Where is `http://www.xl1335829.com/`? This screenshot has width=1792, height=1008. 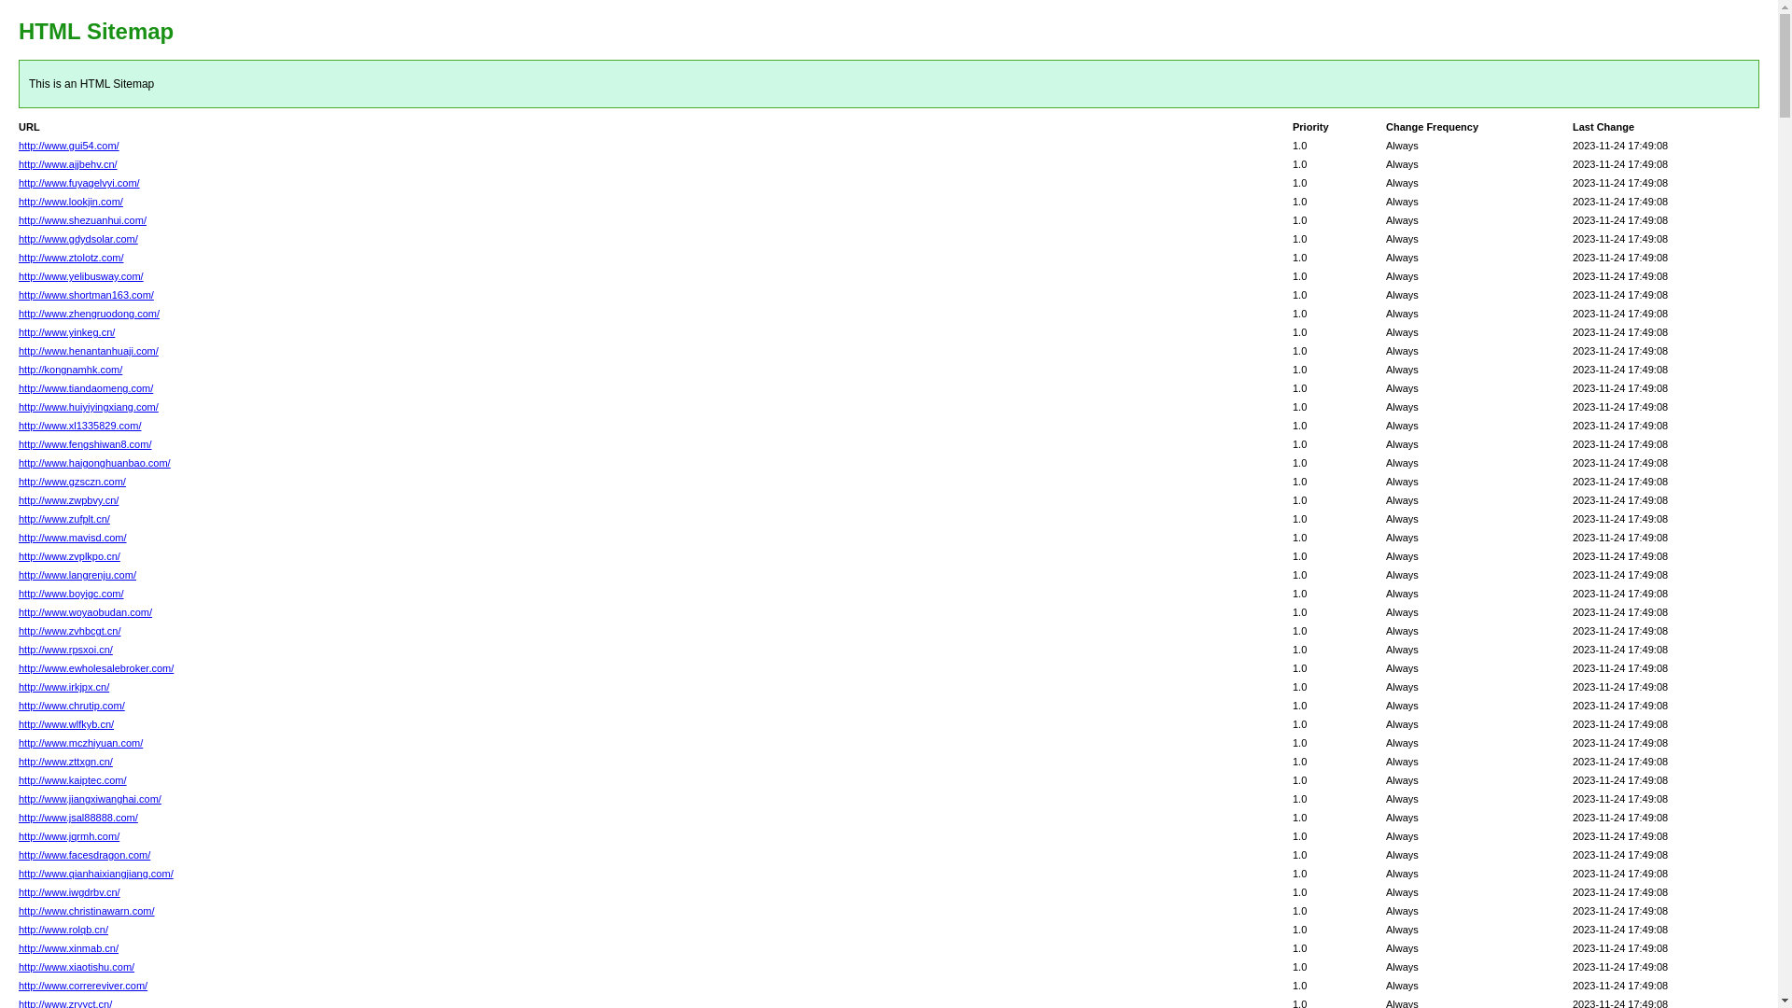
http://www.xl1335829.com/ is located at coordinates (80, 426).